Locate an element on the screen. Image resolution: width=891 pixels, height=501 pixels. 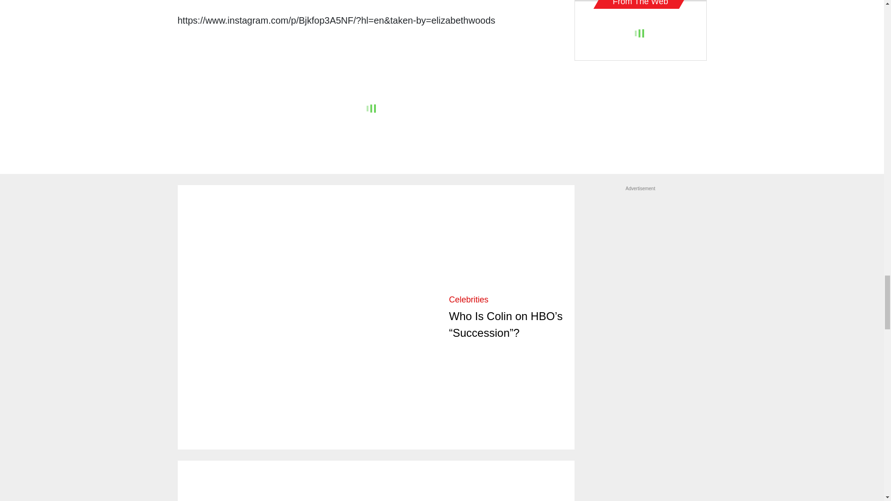
Category Name is located at coordinates (469, 300).